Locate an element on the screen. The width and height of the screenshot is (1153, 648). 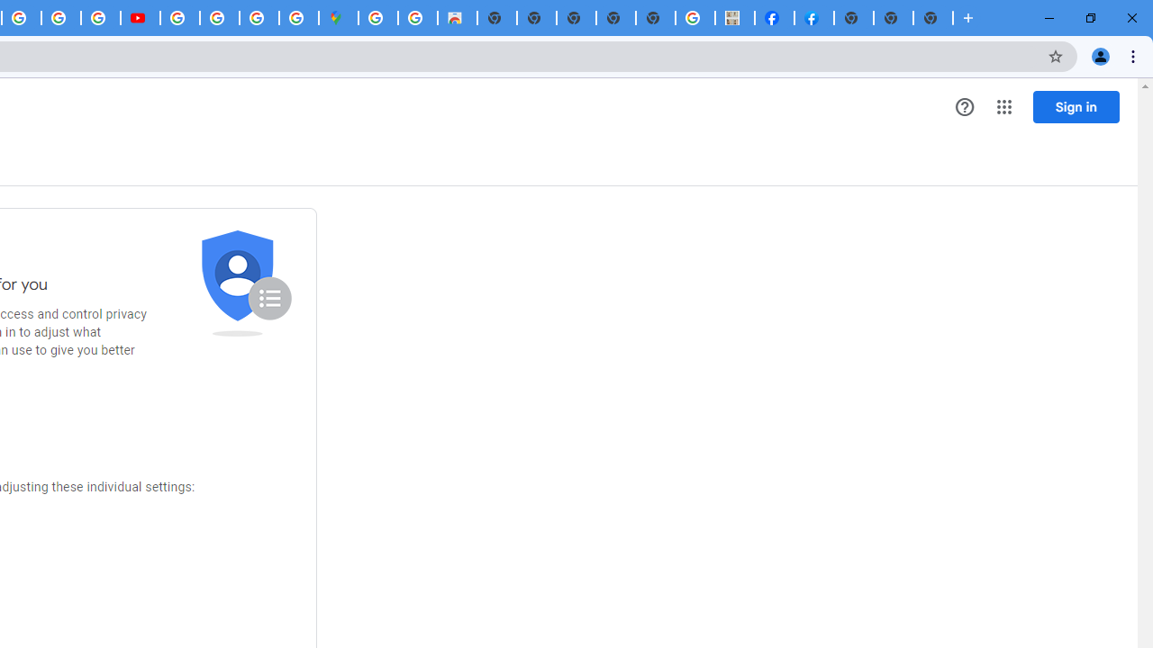
How Chrome protects your passwords - Google Chrome Help is located at coordinates (179, 18).